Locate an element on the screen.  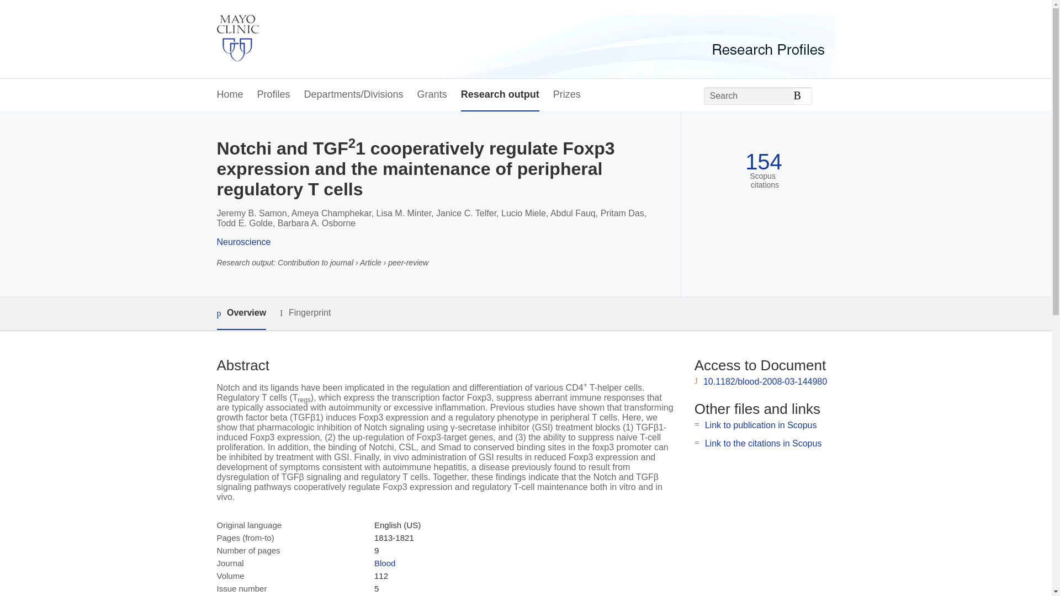
Neuroscience is located at coordinates (243, 242).